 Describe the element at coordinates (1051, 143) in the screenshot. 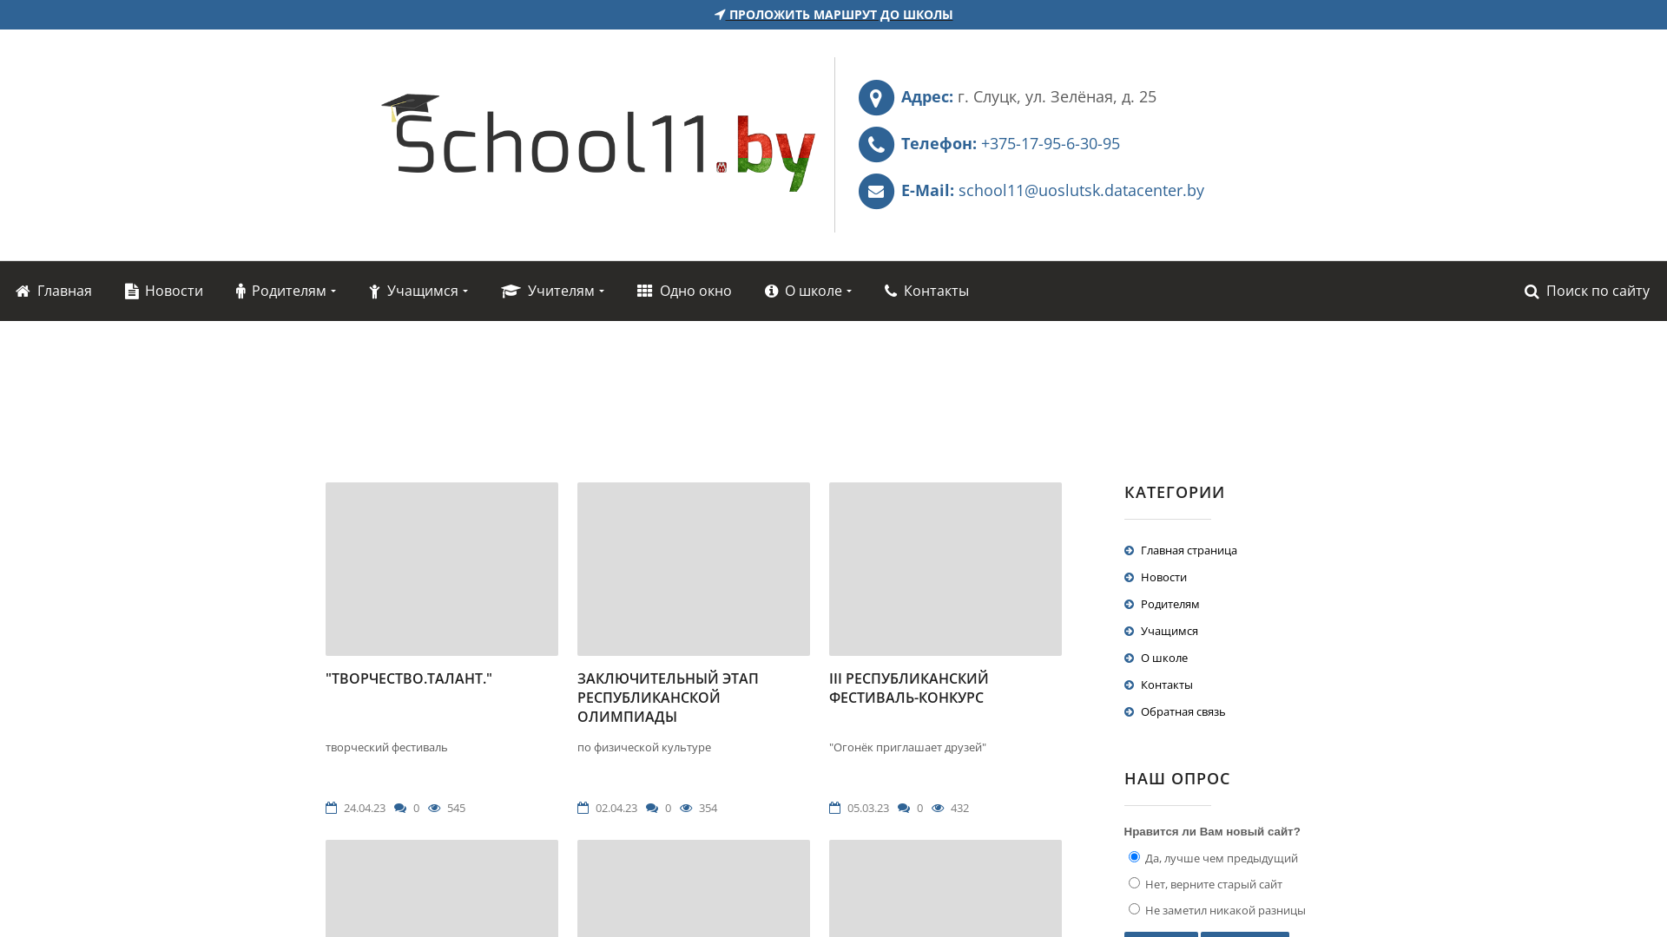

I see `+375-17-95-6-30-95` at that location.